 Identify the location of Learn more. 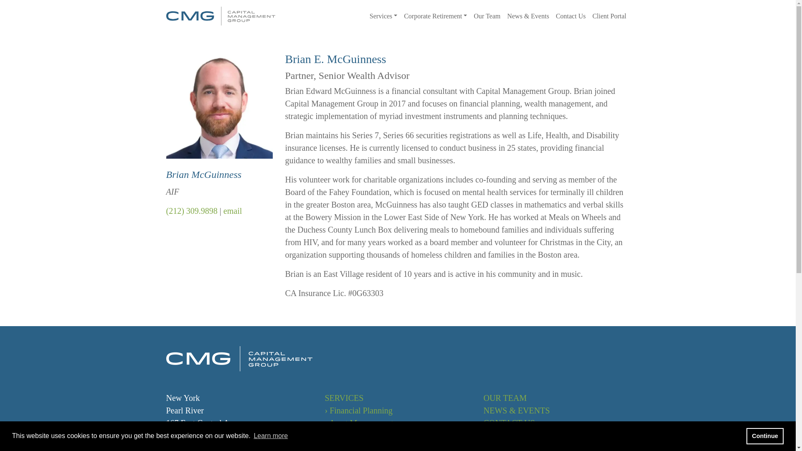
(271, 436).